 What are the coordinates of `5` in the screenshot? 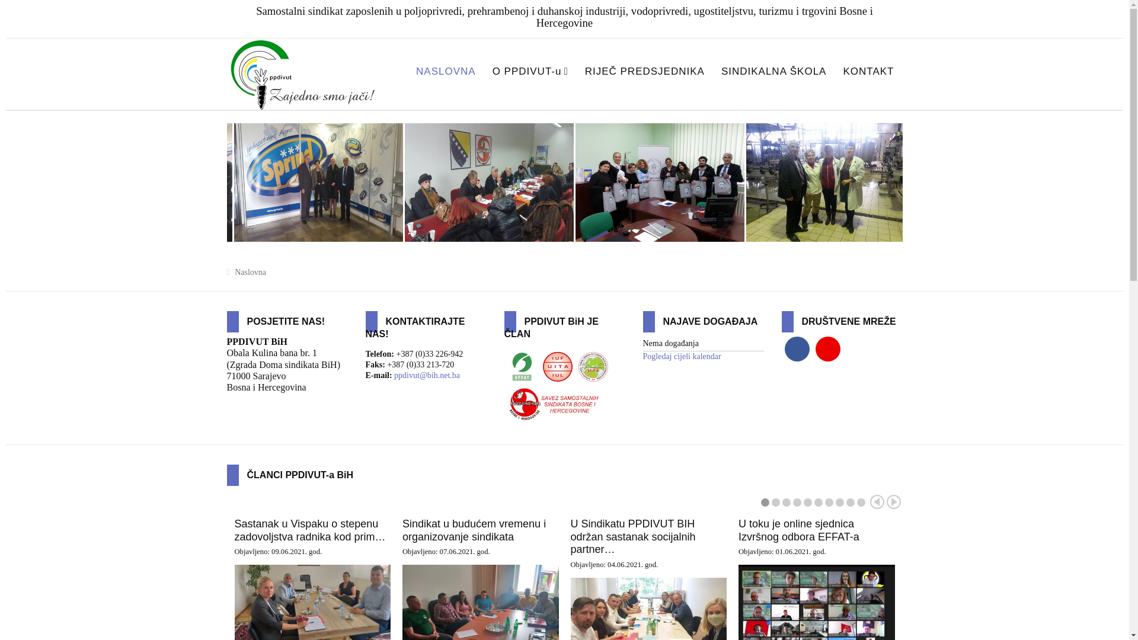 It's located at (808, 503).